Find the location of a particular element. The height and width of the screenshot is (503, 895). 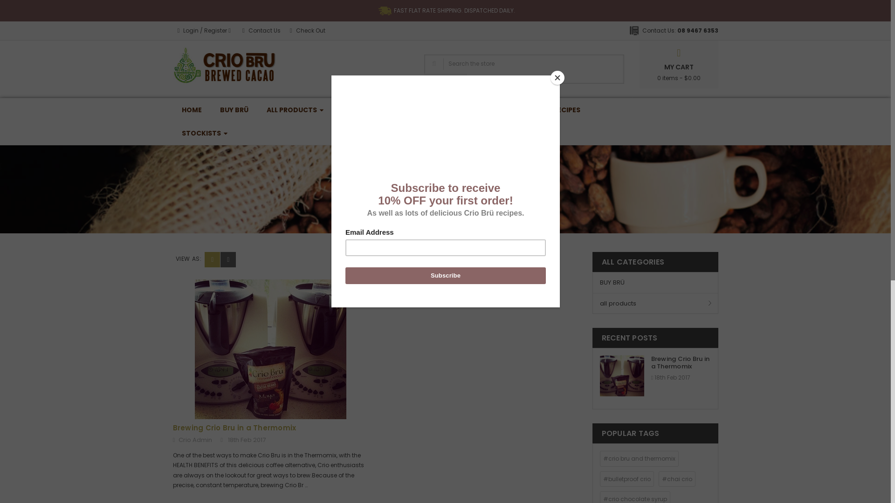

Login / Register is located at coordinates (205, 31).